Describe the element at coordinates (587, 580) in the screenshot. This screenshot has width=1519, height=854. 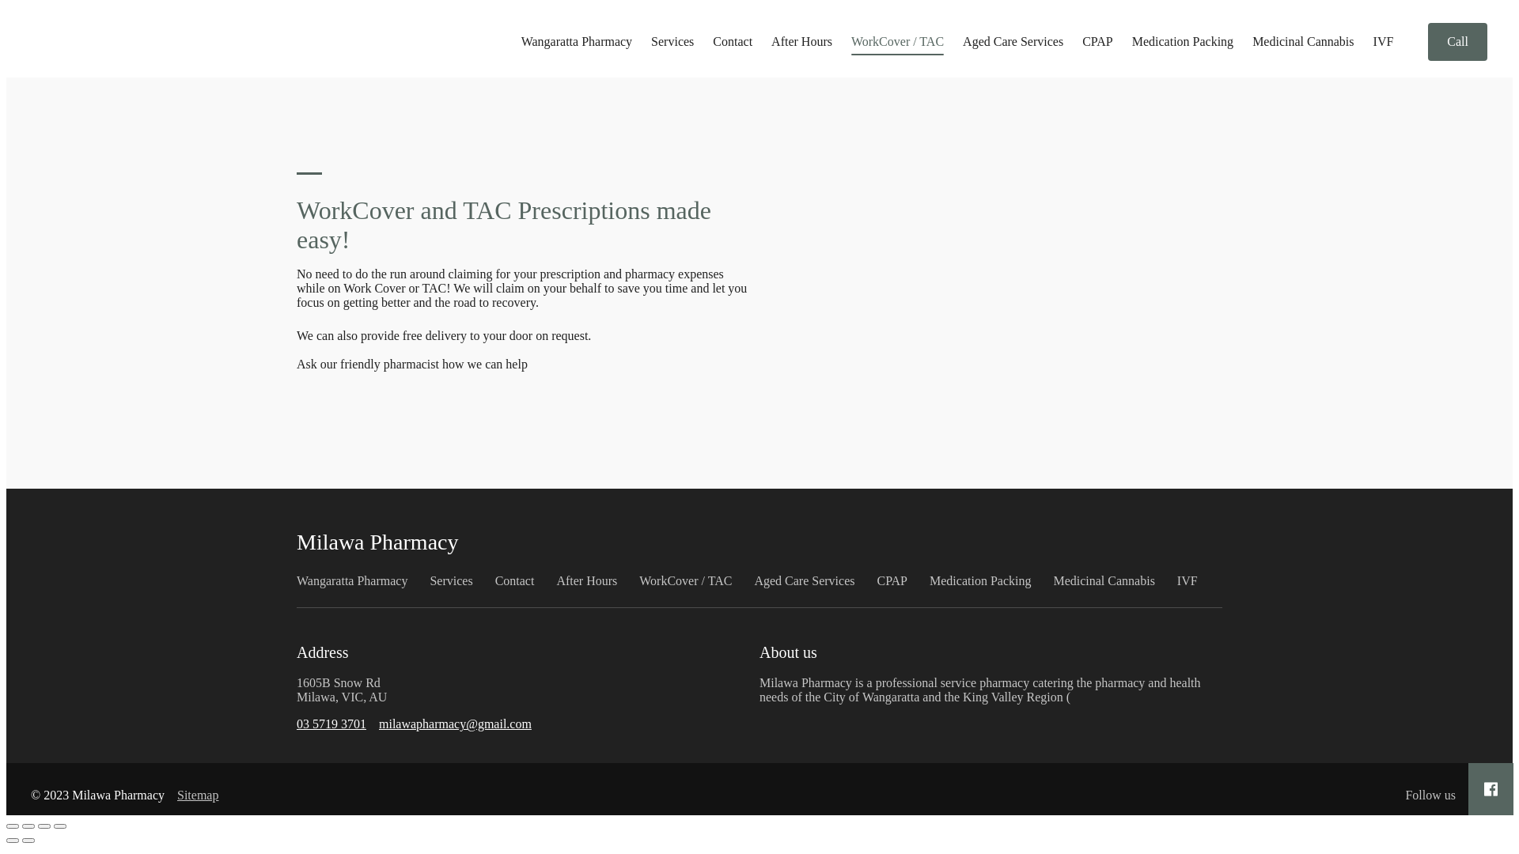
I see `After Hours` at that location.